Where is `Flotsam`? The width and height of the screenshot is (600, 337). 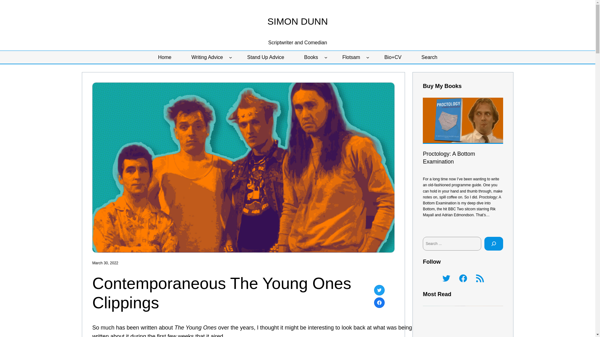 Flotsam is located at coordinates (351, 57).